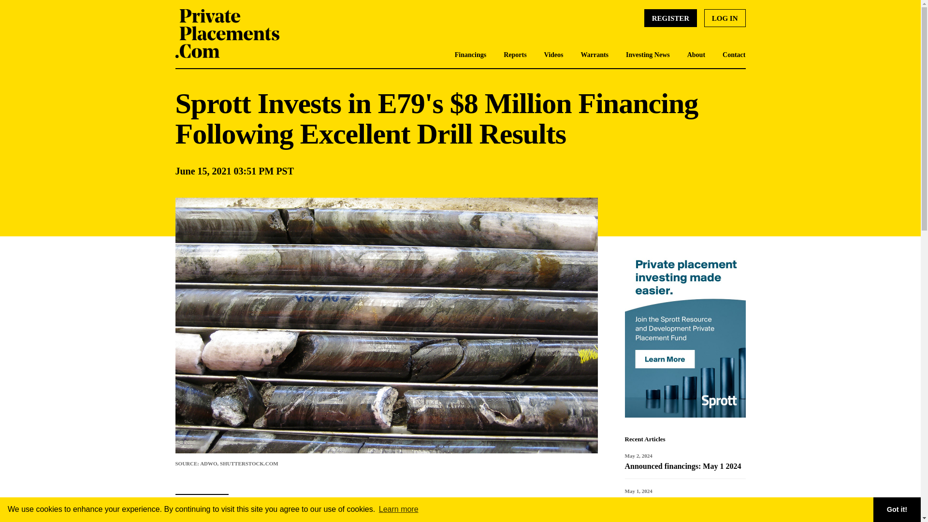  I want to click on Warrants, so click(594, 55).